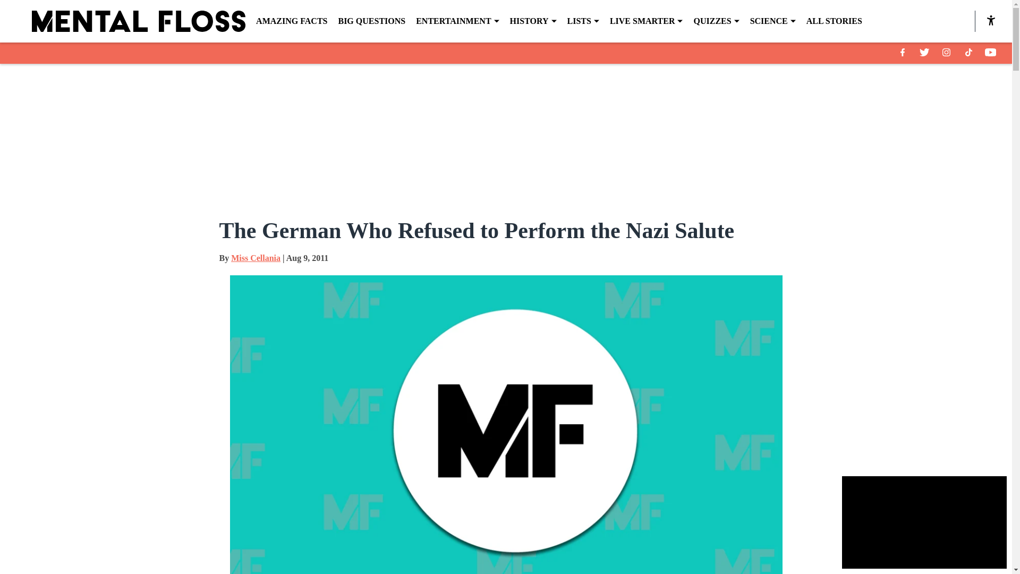 Image resolution: width=1020 pixels, height=574 pixels. I want to click on ALL STORIES, so click(834, 21).